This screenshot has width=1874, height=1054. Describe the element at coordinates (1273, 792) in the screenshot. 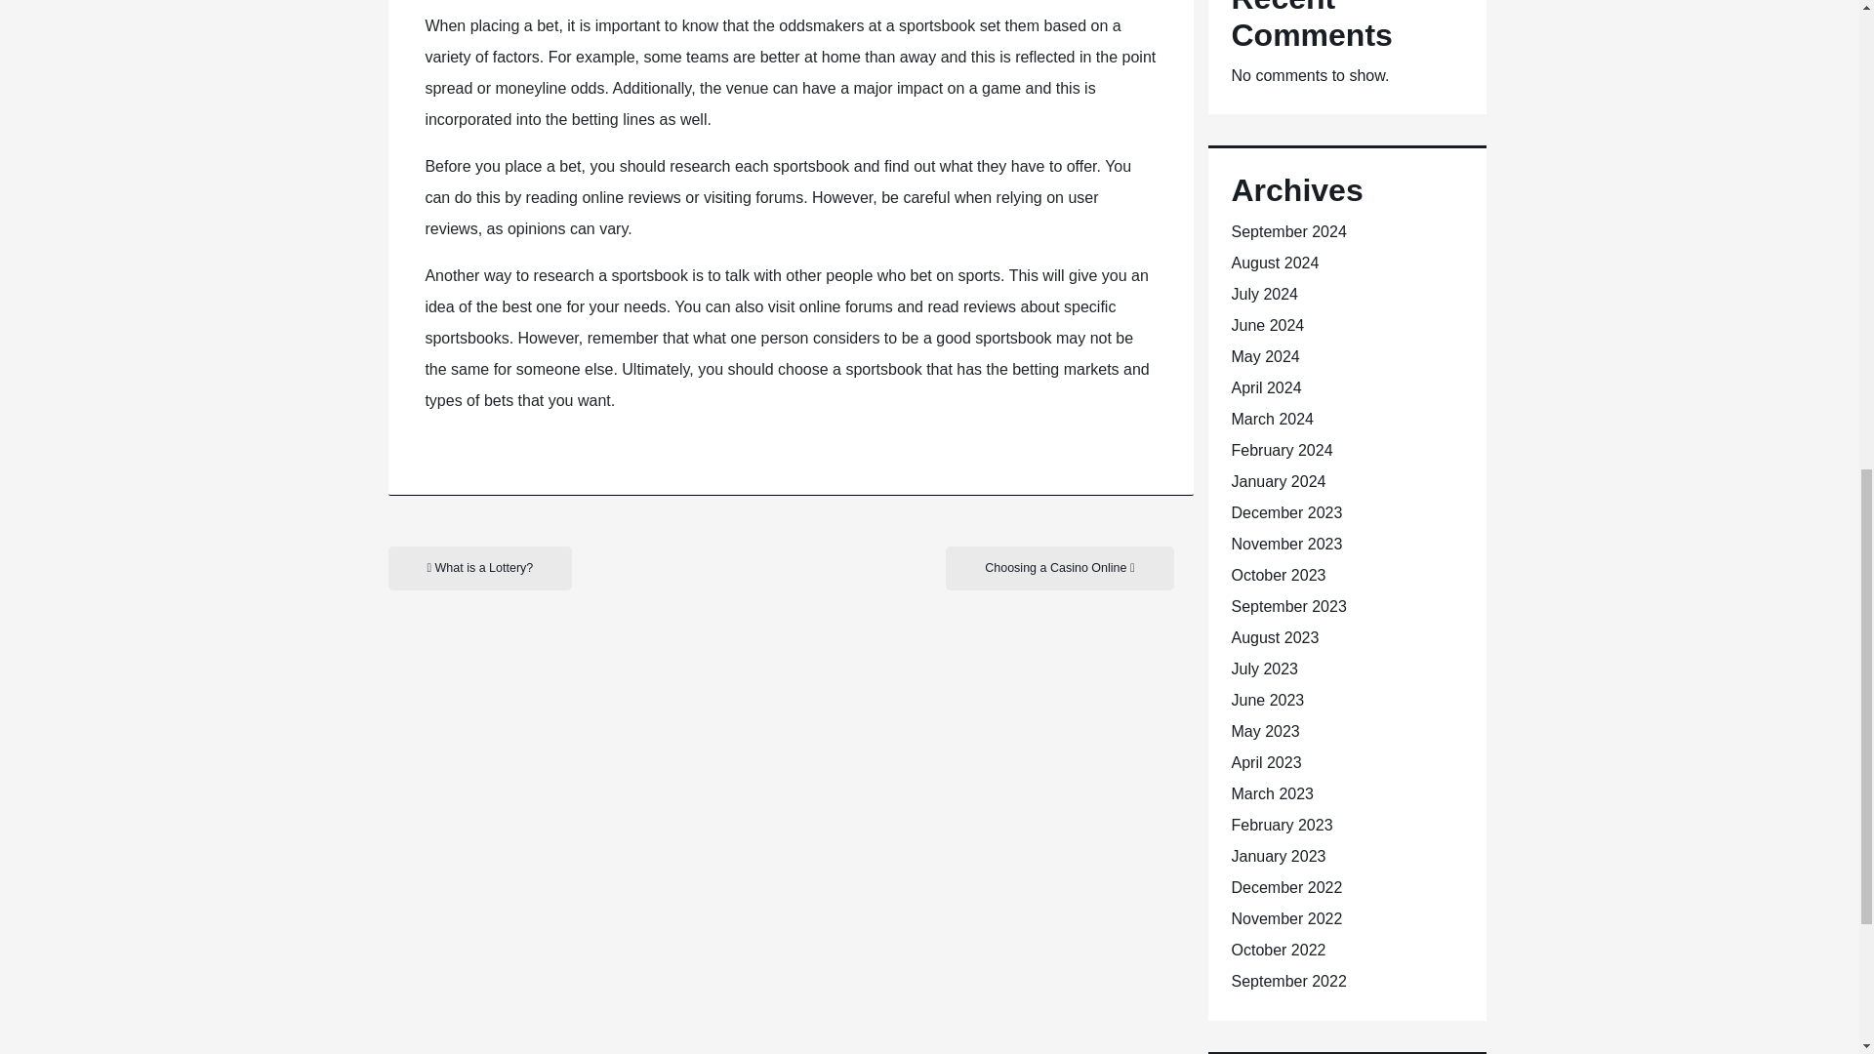

I see `March 2023` at that location.